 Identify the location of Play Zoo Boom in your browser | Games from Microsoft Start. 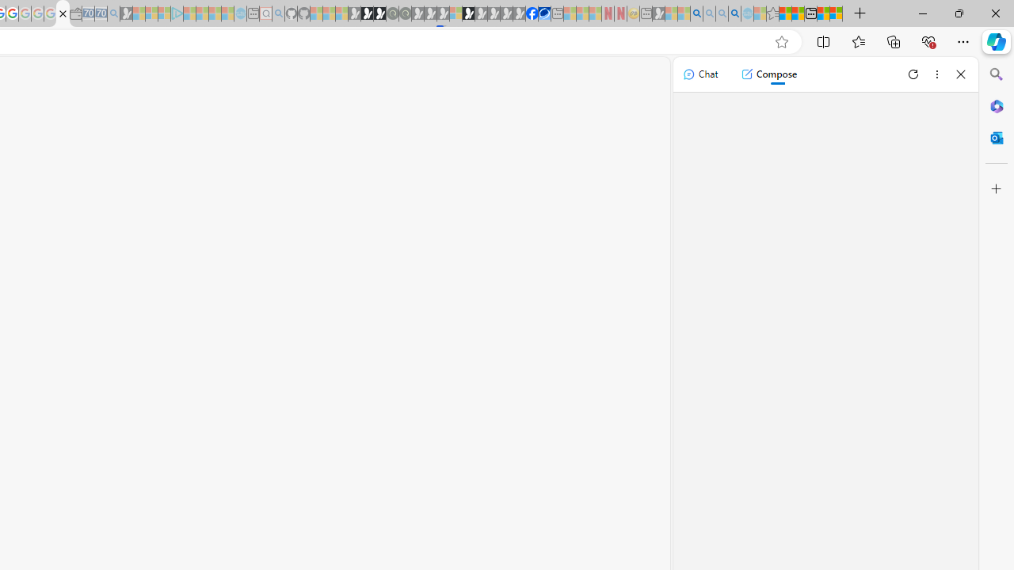
(367, 14).